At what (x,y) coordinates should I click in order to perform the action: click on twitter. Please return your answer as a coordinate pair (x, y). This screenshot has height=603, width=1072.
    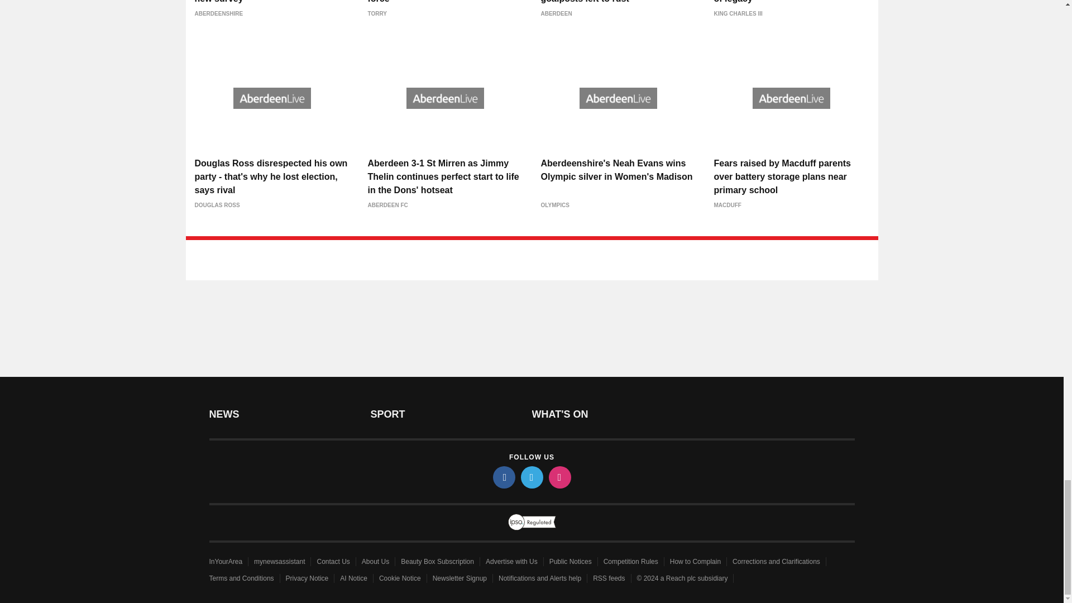
    Looking at the image, I should click on (531, 477).